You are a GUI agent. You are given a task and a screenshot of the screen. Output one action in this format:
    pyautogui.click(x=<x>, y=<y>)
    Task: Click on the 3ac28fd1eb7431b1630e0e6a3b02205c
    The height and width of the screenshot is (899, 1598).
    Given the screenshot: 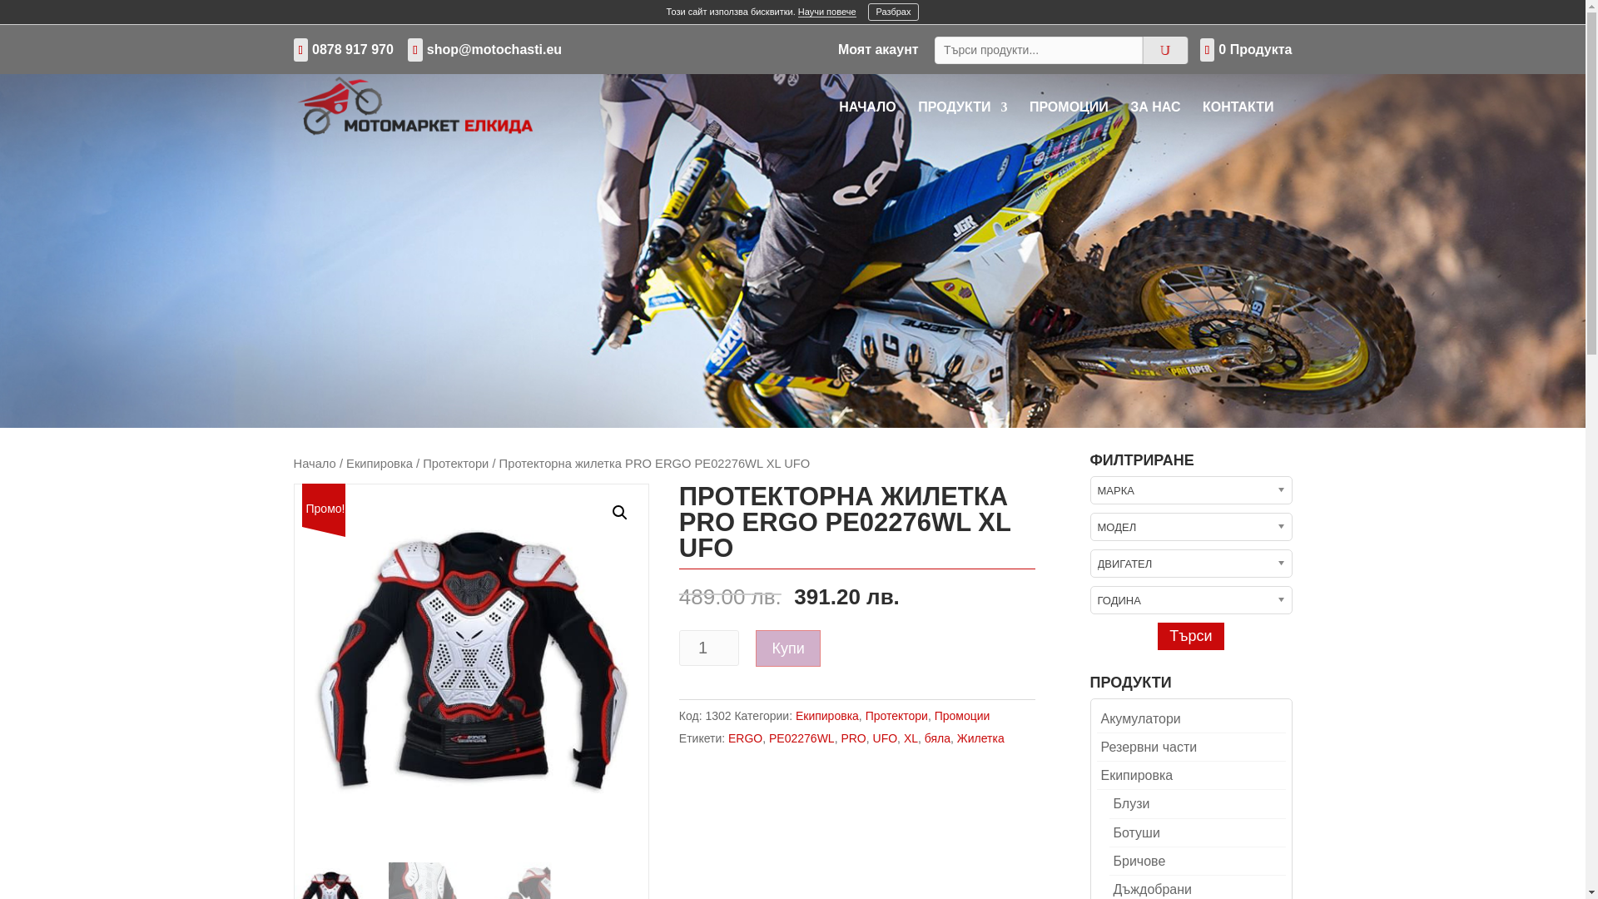 What is the action you would take?
    pyautogui.click(x=471, y=661)
    